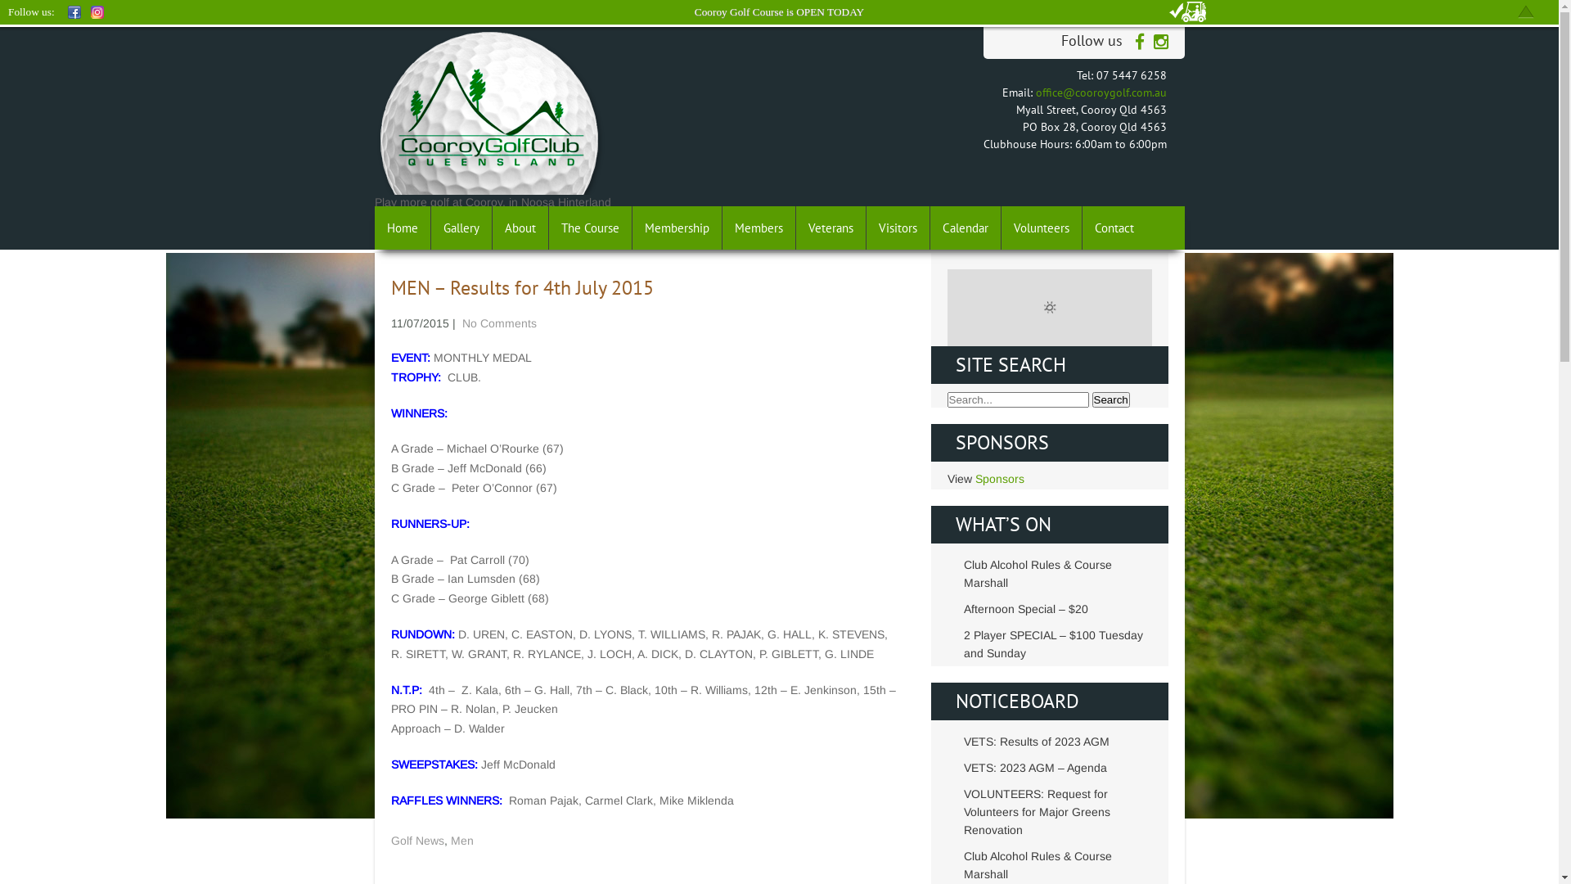  What do you see at coordinates (74, 12) in the screenshot?
I see `Facebook` at bounding box center [74, 12].